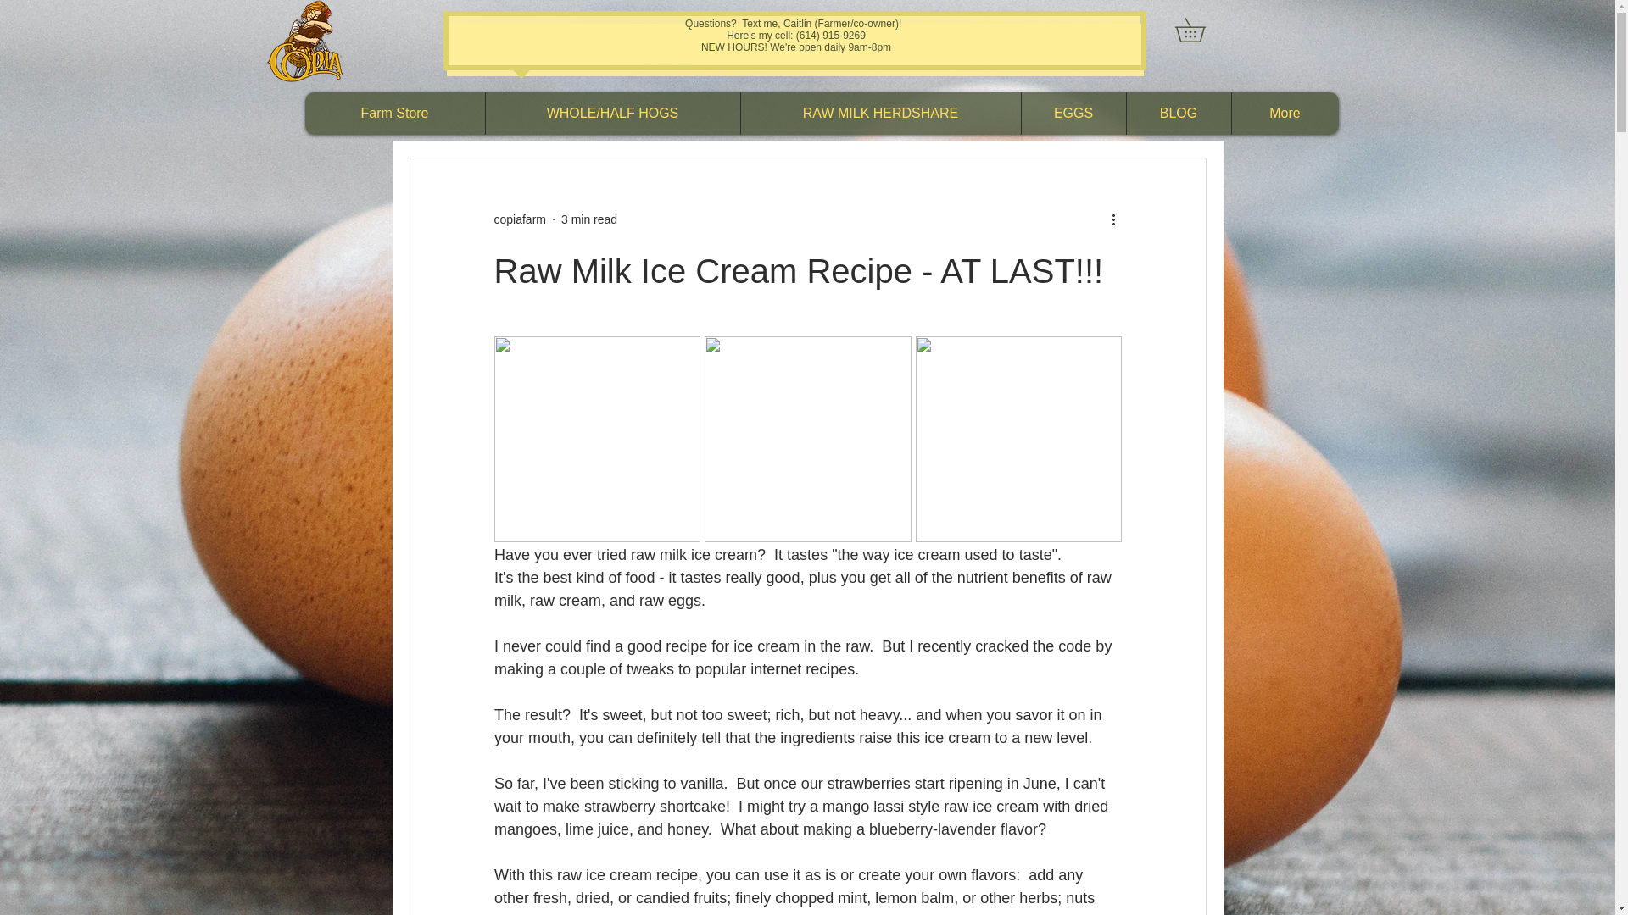  Describe the element at coordinates (395, 114) in the screenshot. I see `Farm Store` at that location.